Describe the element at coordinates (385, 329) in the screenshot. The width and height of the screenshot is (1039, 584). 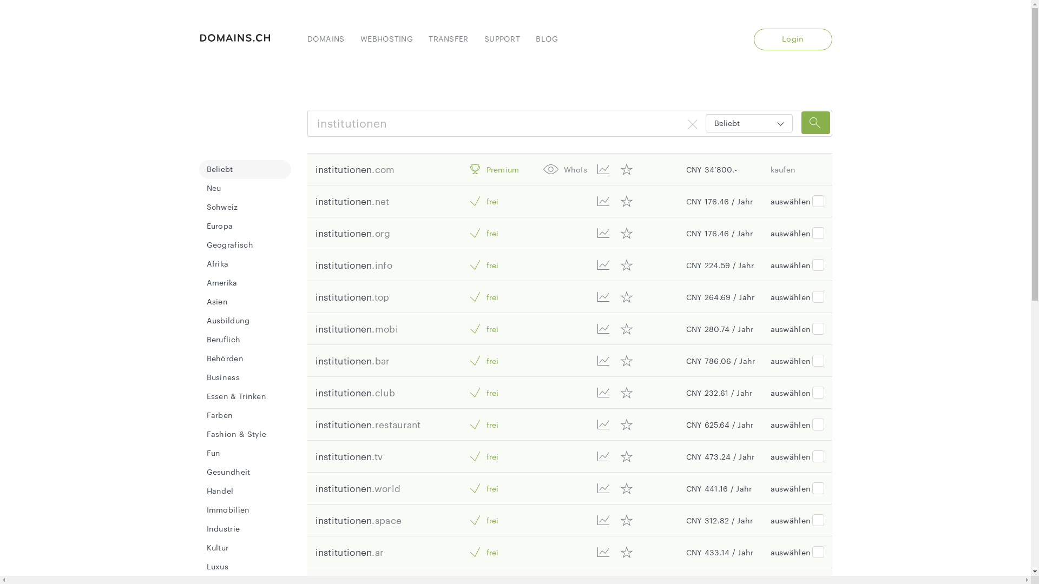
I see `.mobi` at that location.